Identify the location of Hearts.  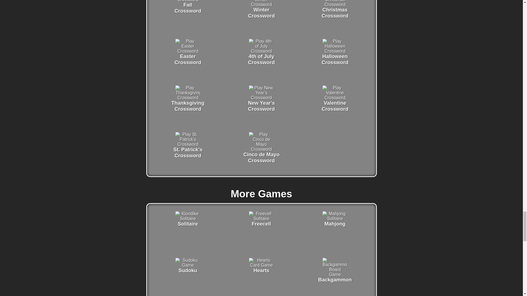
(188, 1).